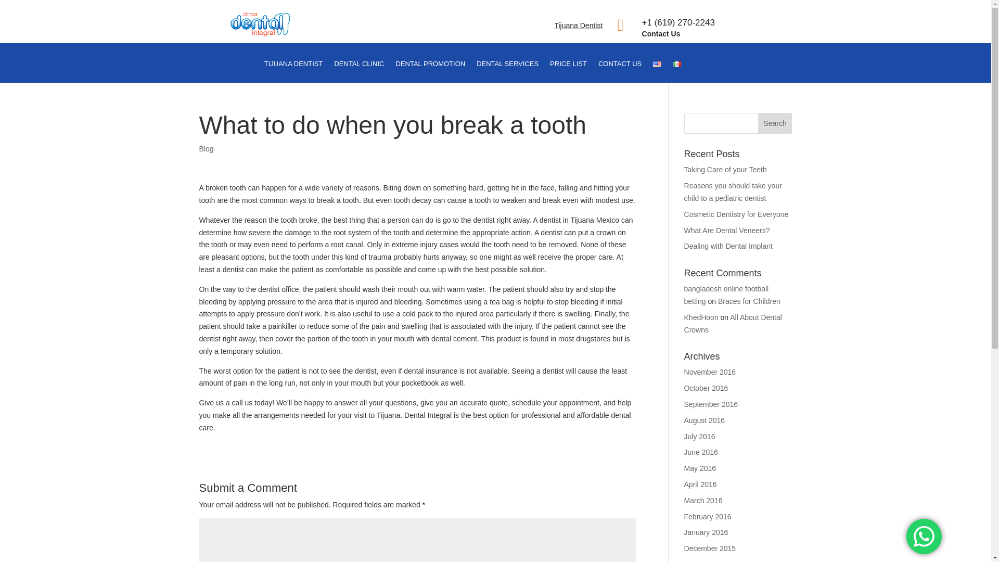 This screenshot has width=999, height=562. What do you see at coordinates (620, 71) in the screenshot?
I see `CONTACT US` at bounding box center [620, 71].